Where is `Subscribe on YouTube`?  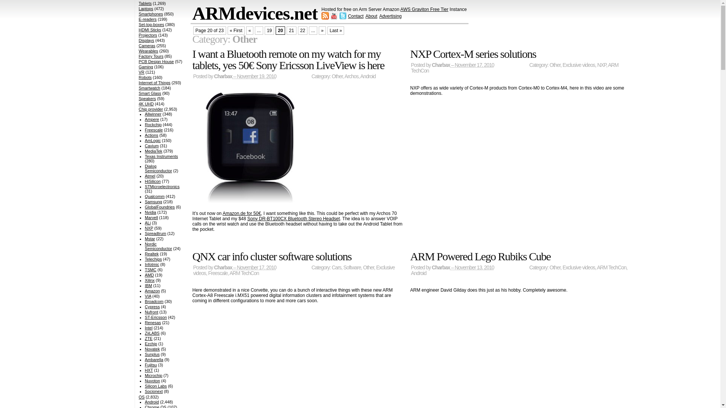
Subscribe on YouTube is located at coordinates (334, 18).